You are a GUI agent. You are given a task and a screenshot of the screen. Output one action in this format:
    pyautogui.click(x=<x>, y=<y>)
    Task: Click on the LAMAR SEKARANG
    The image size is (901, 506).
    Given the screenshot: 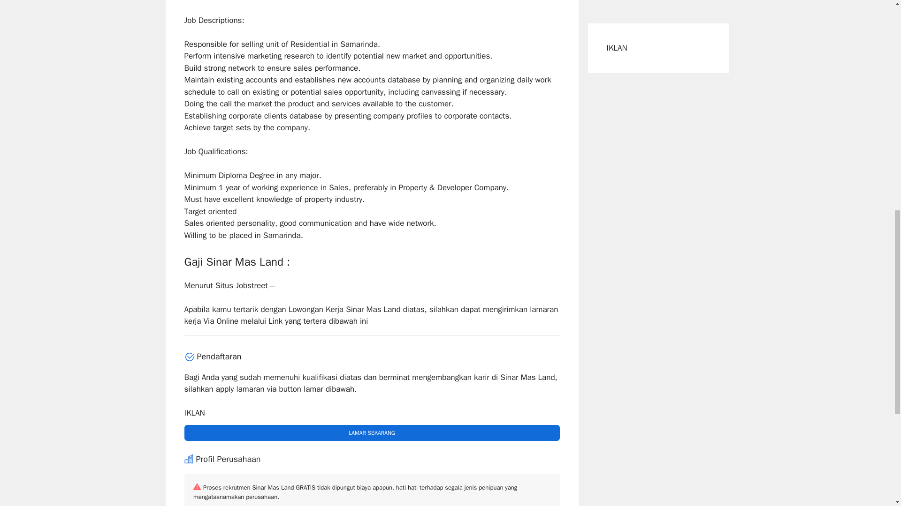 What is the action you would take?
    pyautogui.click(x=372, y=433)
    